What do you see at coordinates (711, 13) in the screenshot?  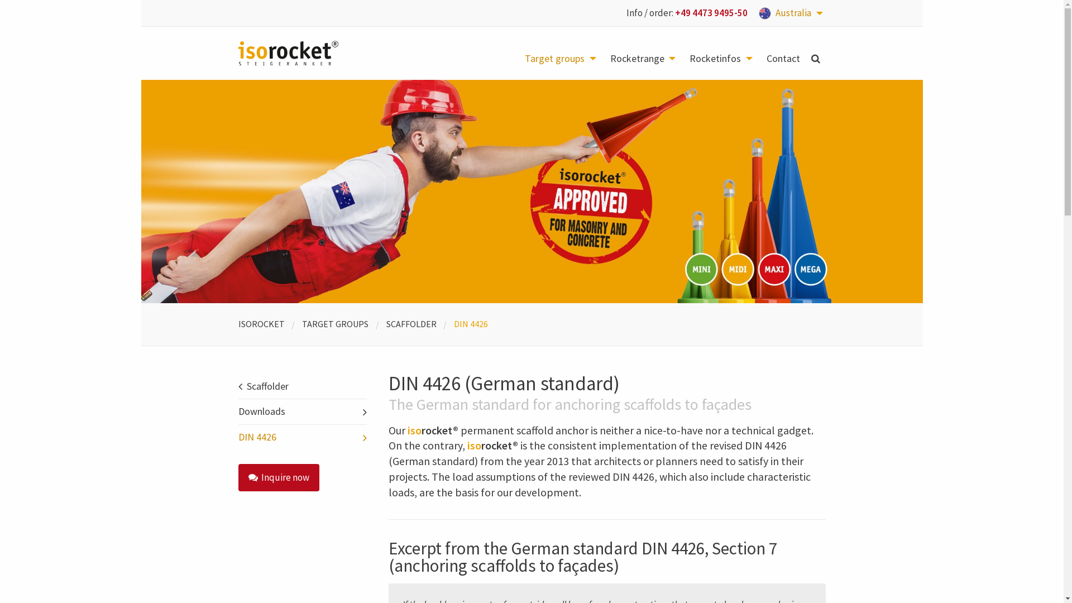 I see `+49 4473 9495-50` at bounding box center [711, 13].